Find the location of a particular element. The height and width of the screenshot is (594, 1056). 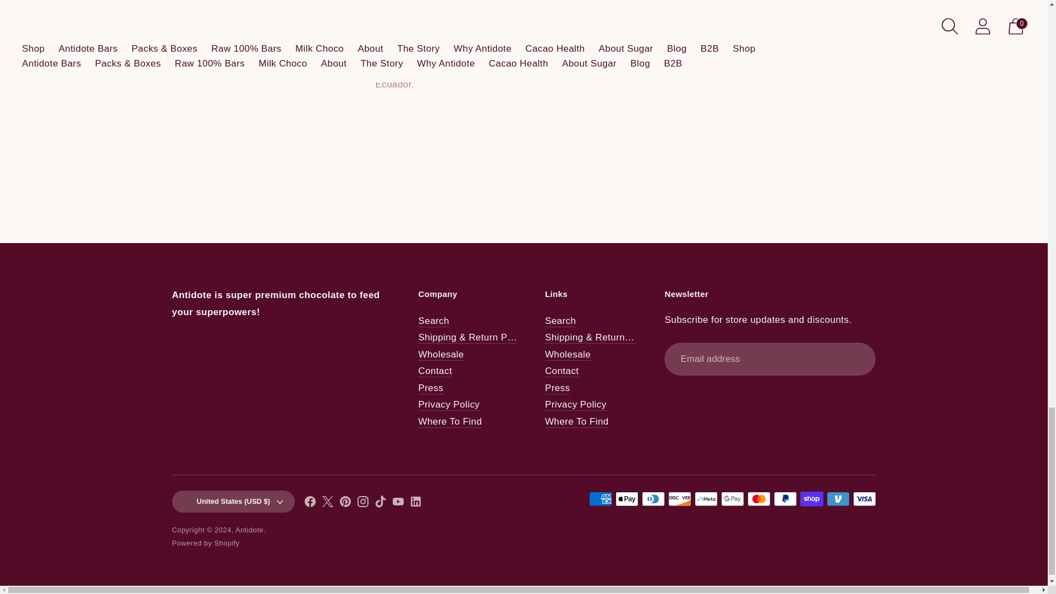

Google Pay is located at coordinates (732, 499).